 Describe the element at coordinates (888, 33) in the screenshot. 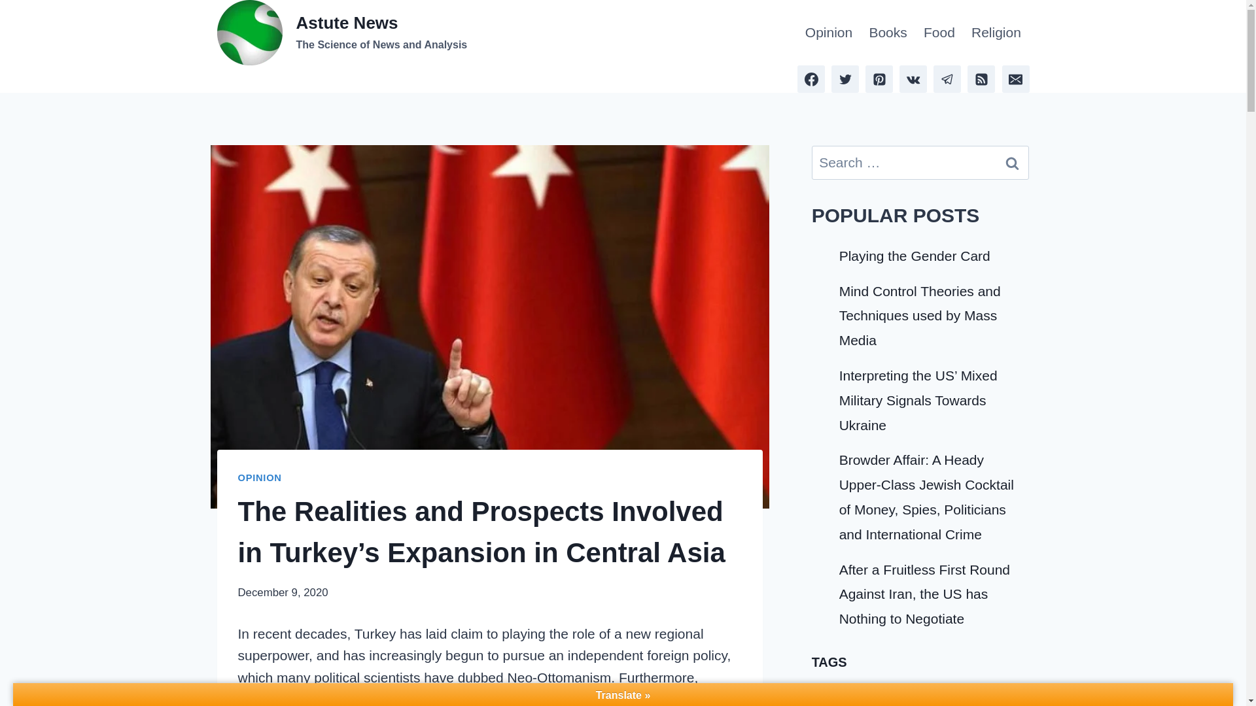

I see `Food` at that location.